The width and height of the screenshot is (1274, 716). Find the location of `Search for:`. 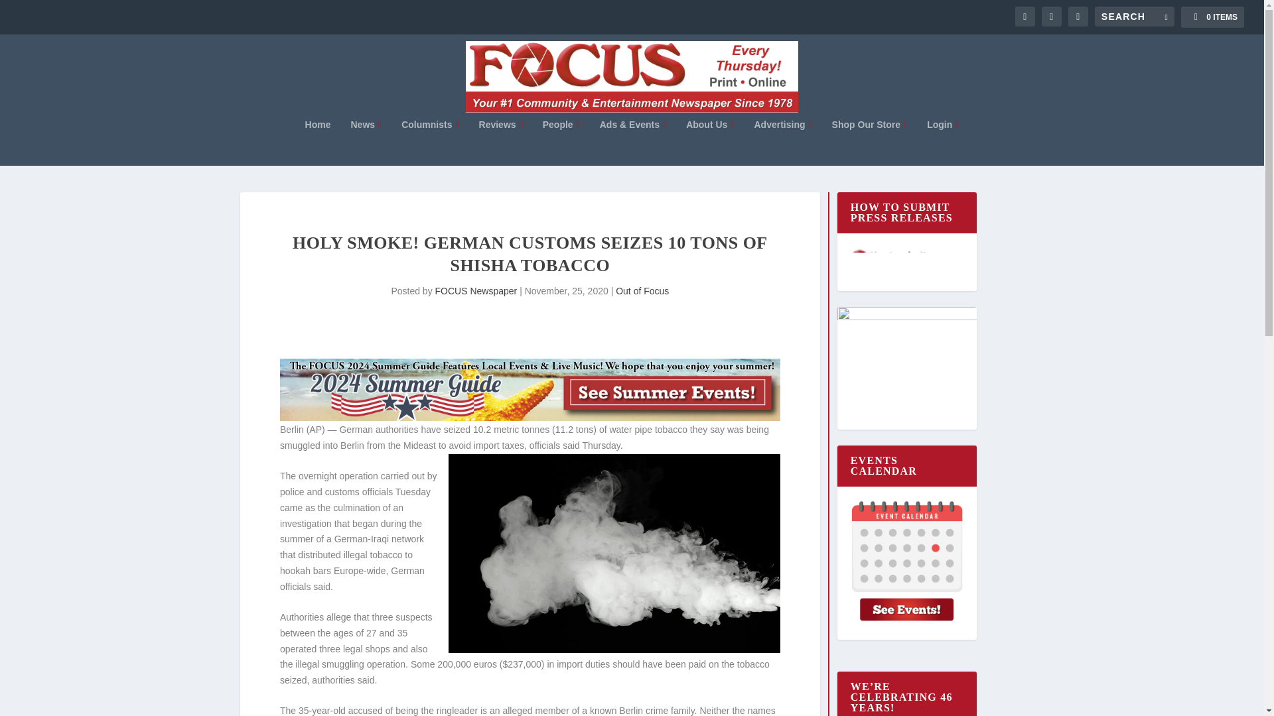

Search for: is located at coordinates (1135, 16).